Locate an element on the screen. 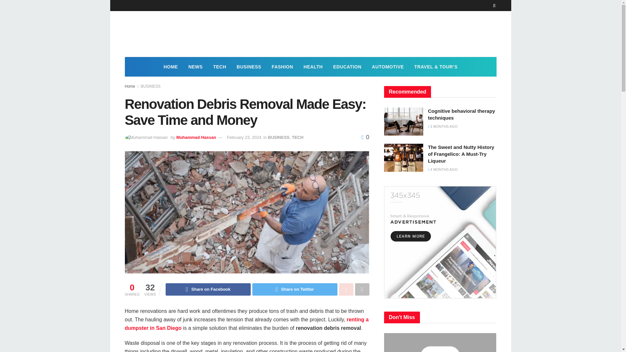  Home is located at coordinates (130, 86).